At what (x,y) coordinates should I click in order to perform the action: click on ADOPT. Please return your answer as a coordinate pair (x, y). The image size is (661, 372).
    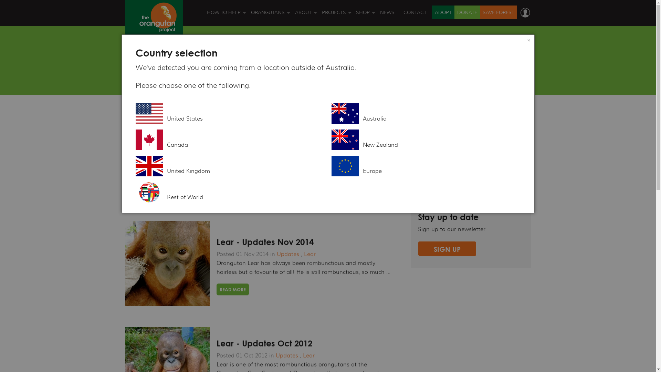
    Looking at the image, I should click on (224, 33).